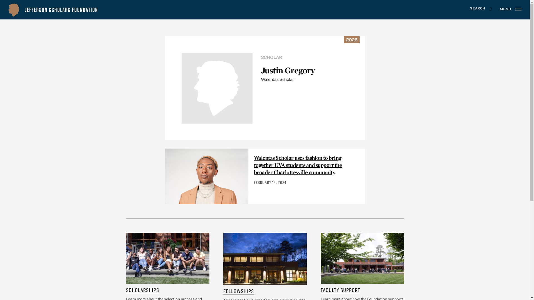 Image resolution: width=534 pixels, height=300 pixels. Describe the element at coordinates (142, 290) in the screenshot. I see `SCHOLARSHIPS` at that location.